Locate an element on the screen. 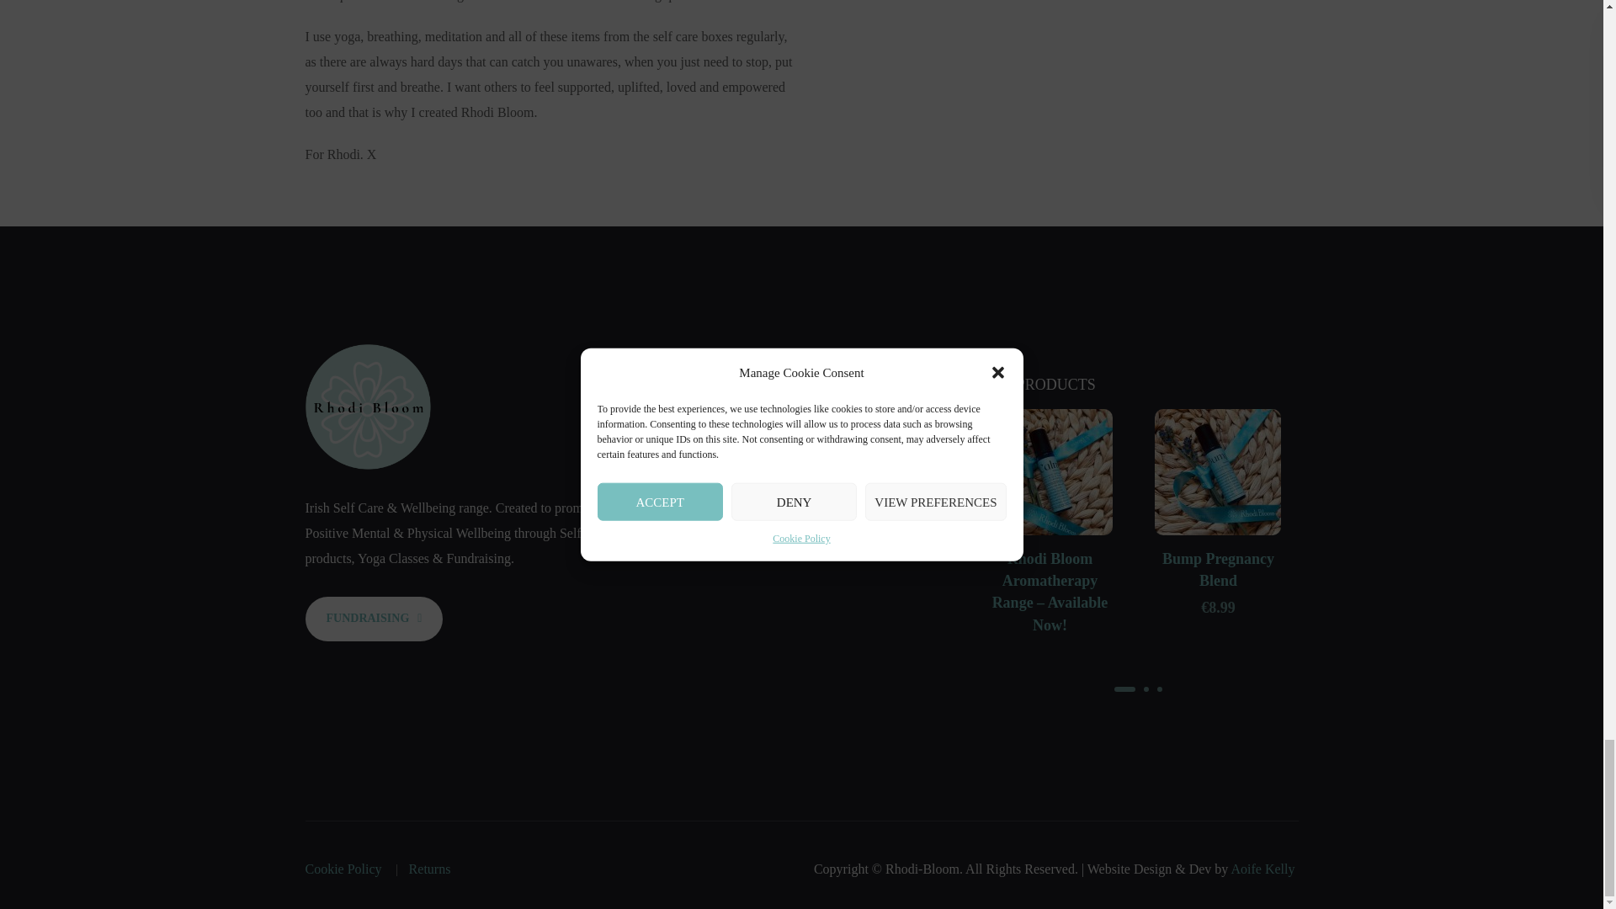  Facebook is located at coordinates (657, 510).